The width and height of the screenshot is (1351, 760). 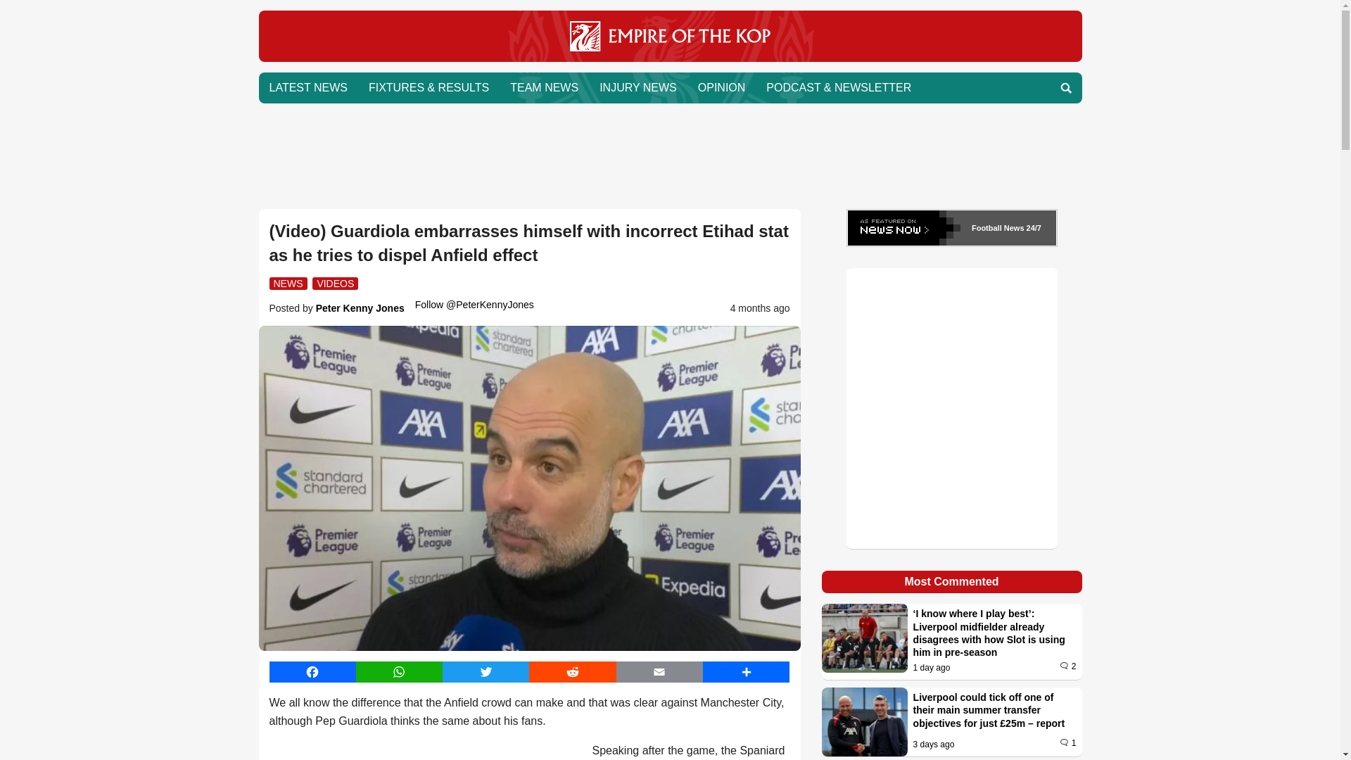 What do you see at coordinates (746, 671) in the screenshot?
I see `Share` at bounding box center [746, 671].